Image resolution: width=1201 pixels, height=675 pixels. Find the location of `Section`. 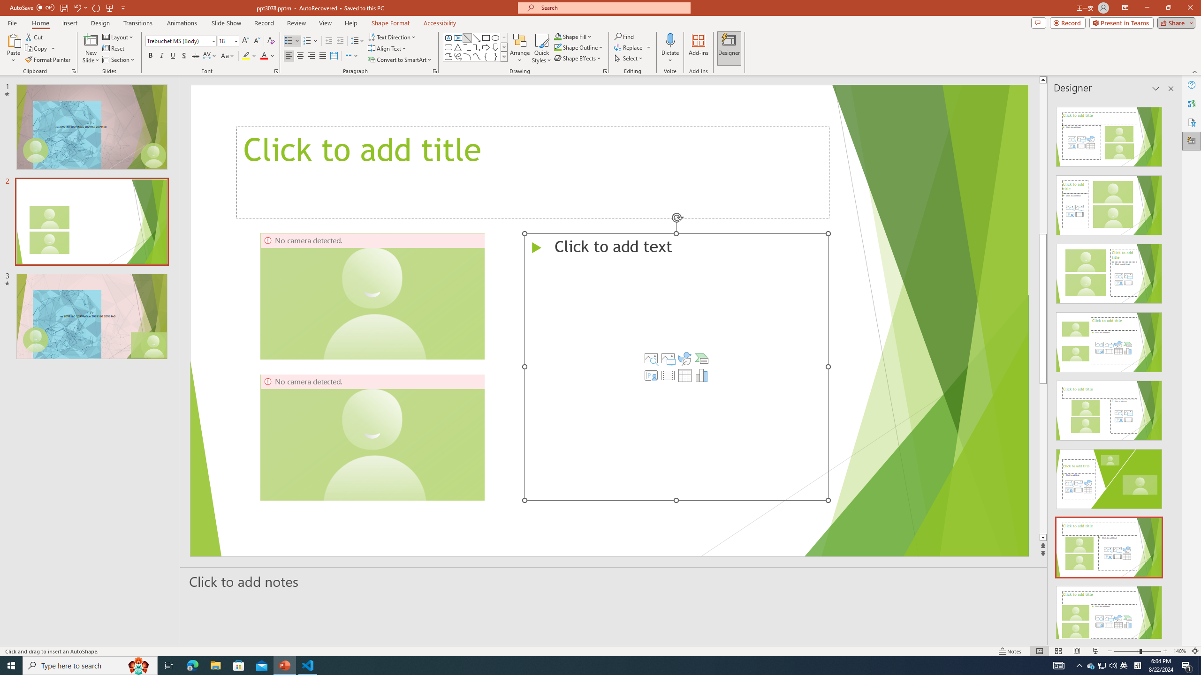

Section is located at coordinates (119, 60).